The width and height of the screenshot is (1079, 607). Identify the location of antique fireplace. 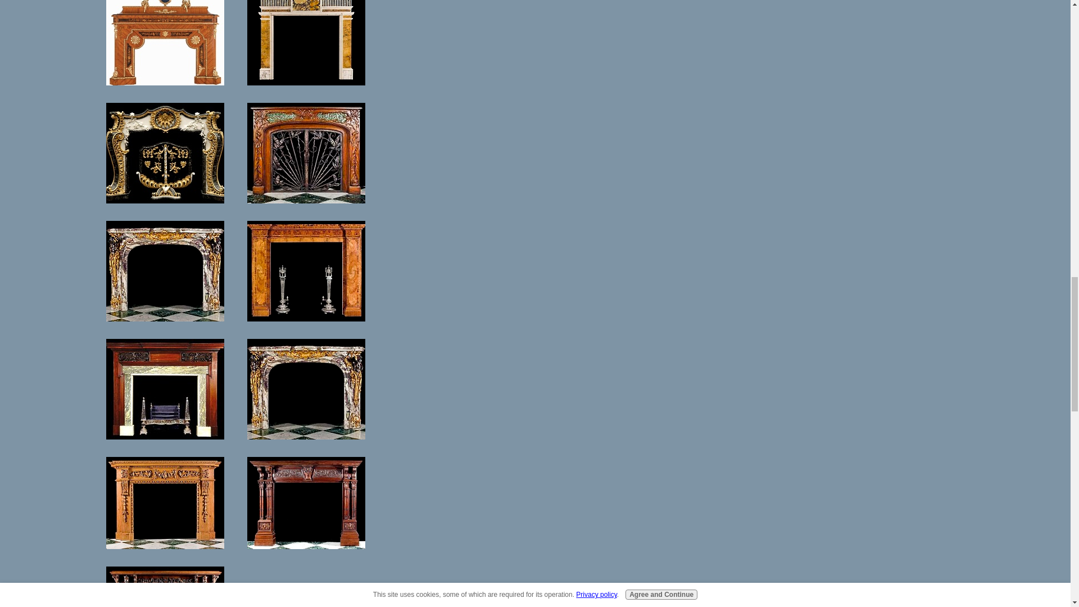
(306, 587).